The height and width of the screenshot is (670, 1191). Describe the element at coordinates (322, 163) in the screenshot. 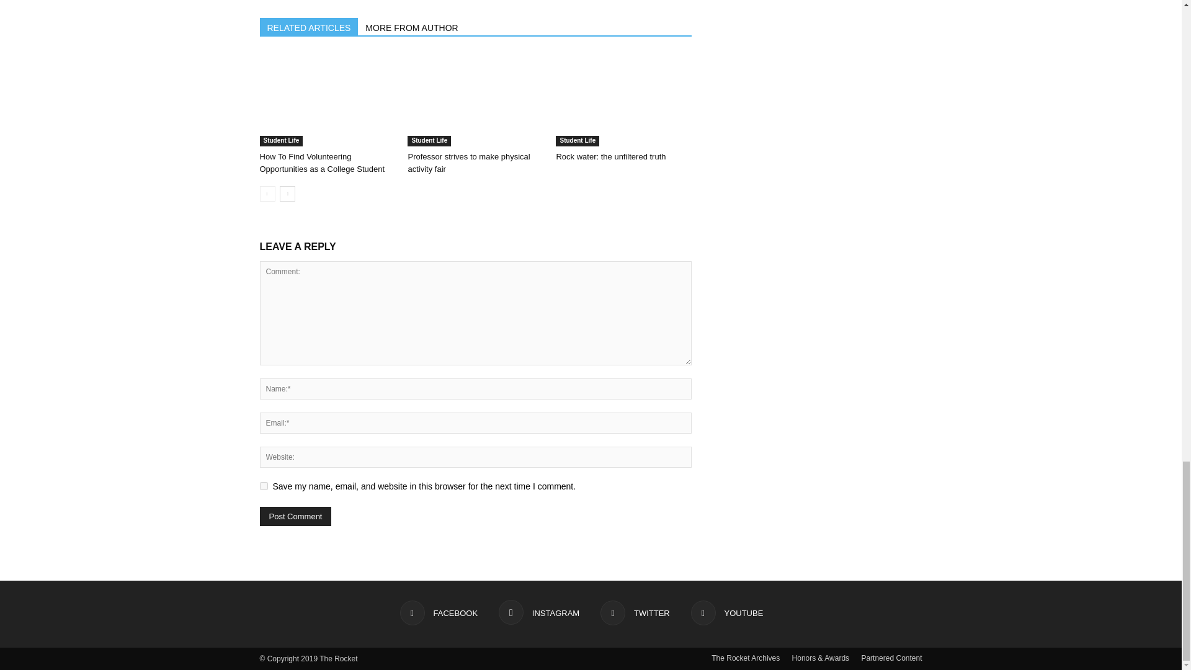

I see `How To Find Volunteering Opportunities as a College Student` at that location.